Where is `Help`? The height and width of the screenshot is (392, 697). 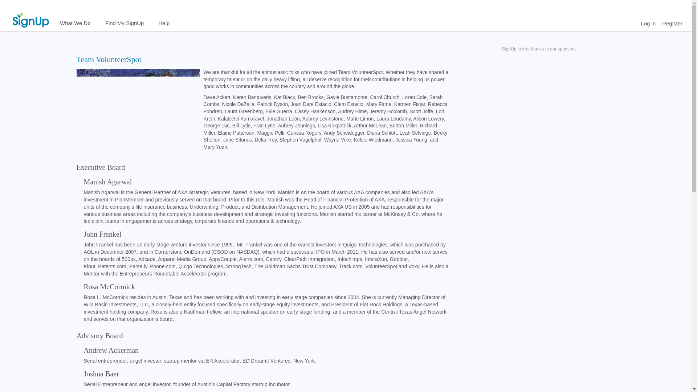 Help is located at coordinates (164, 23).